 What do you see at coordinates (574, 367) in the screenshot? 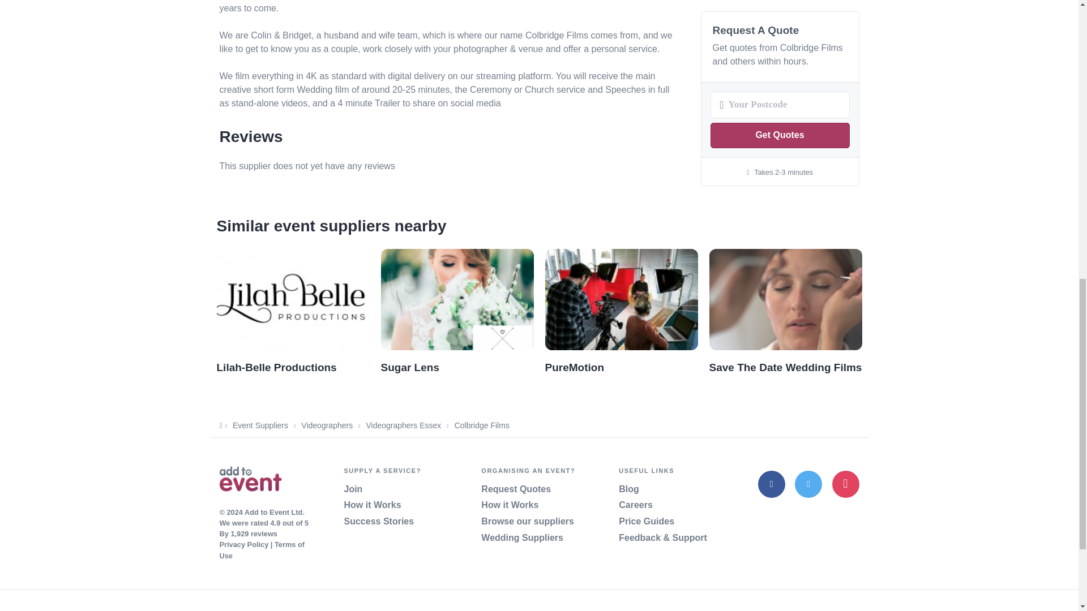
I see `PureMotion` at bounding box center [574, 367].